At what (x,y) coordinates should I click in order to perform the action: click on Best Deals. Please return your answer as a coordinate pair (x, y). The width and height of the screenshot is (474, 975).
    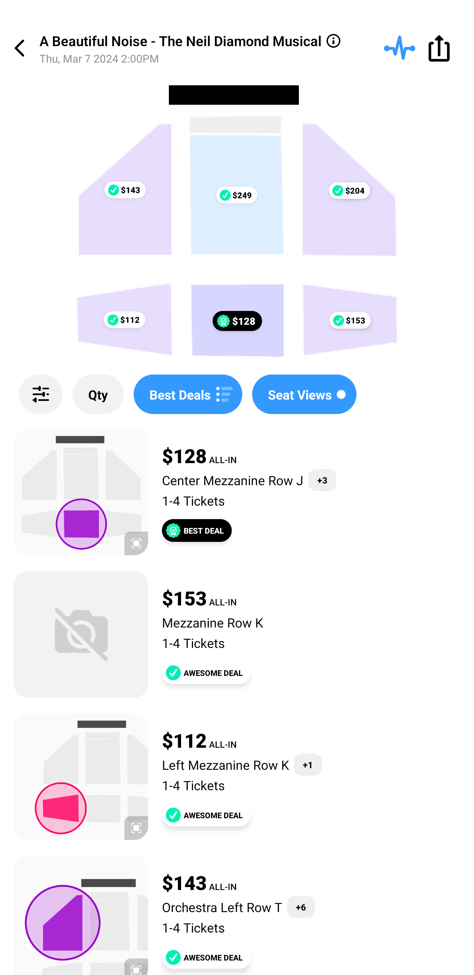
    Looking at the image, I should click on (188, 394).